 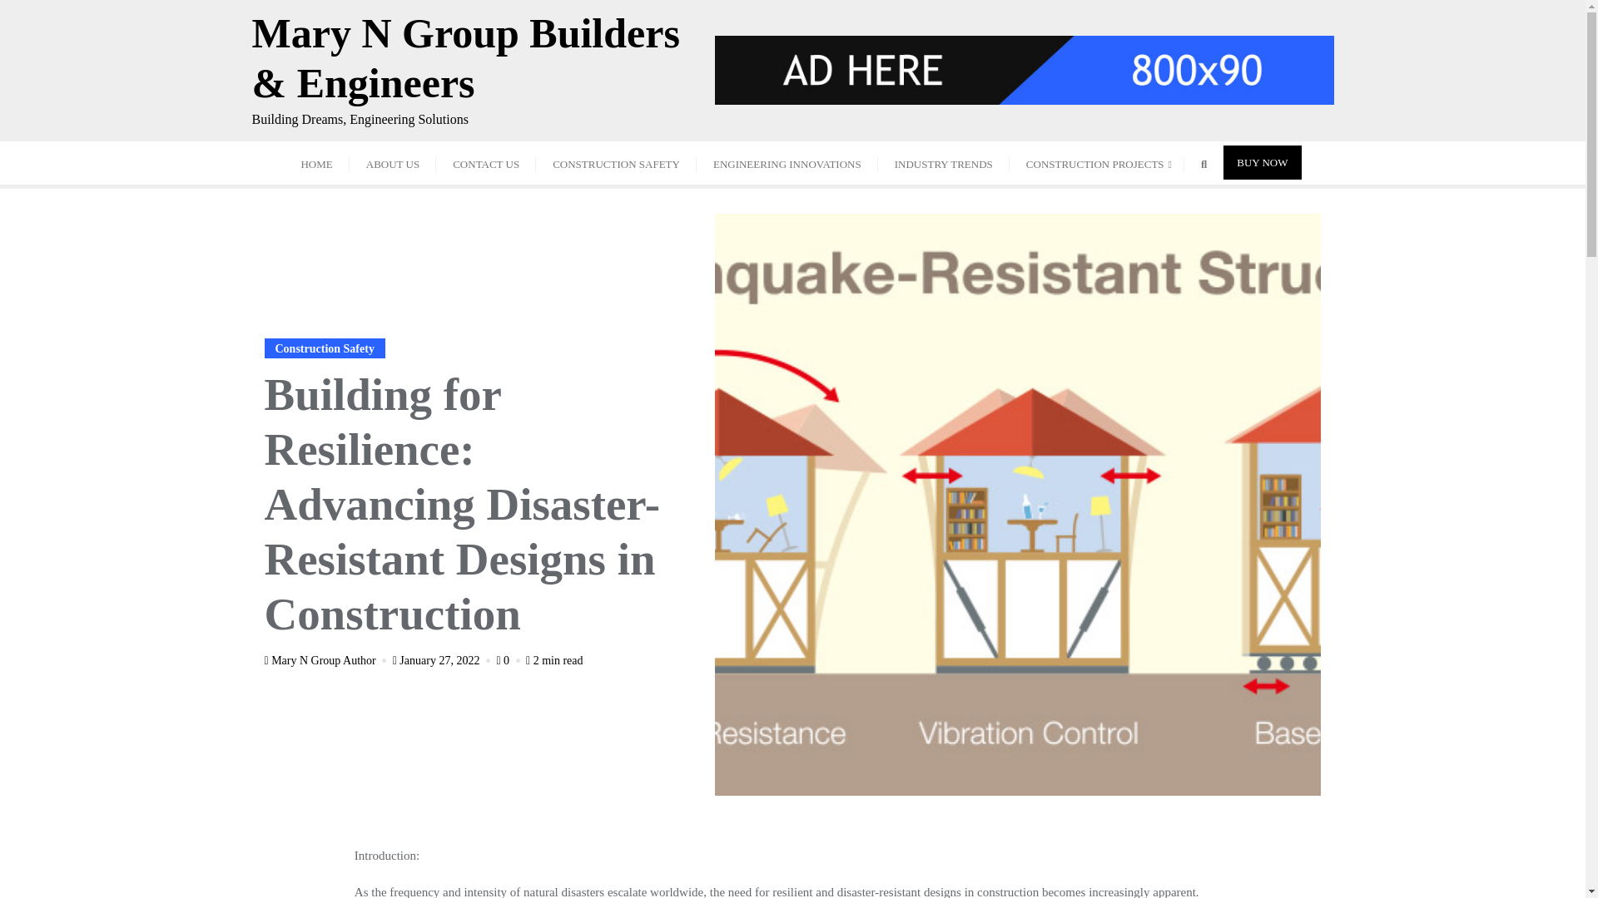 I want to click on INDUSTRY TRENDS, so click(x=944, y=163).